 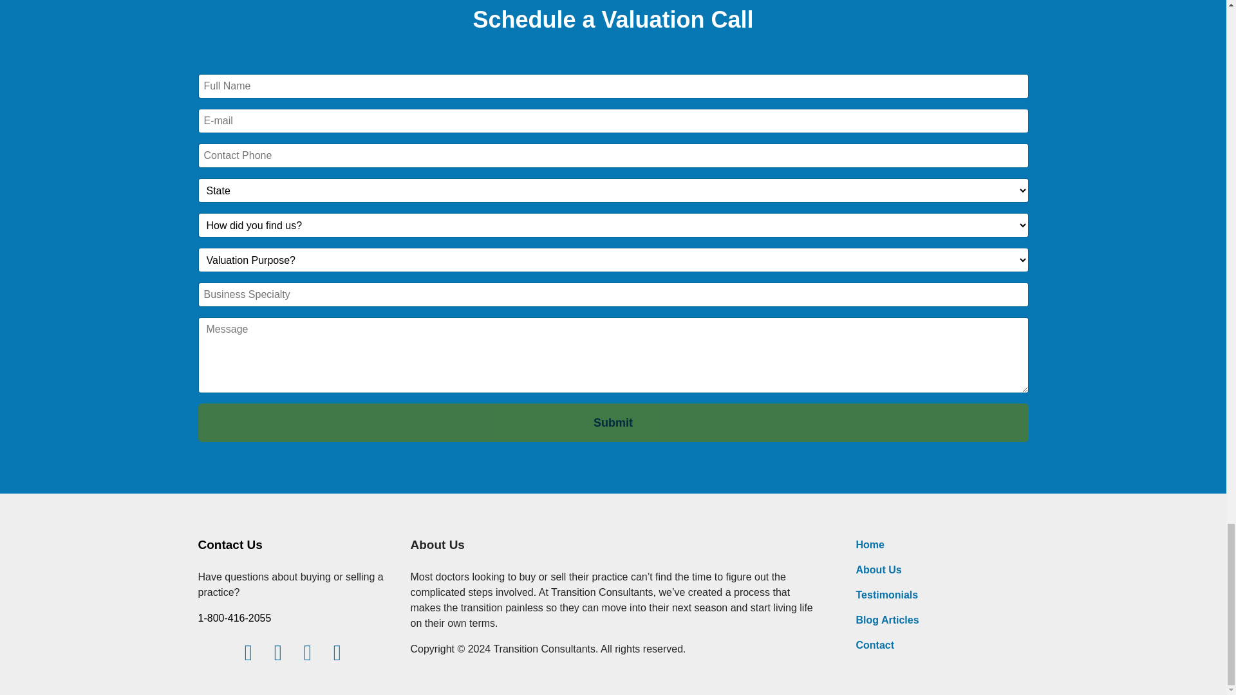 What do you see at coordinates (308, 653) in the screenshot?
I see `twitter` at bounding box center [308, 653].